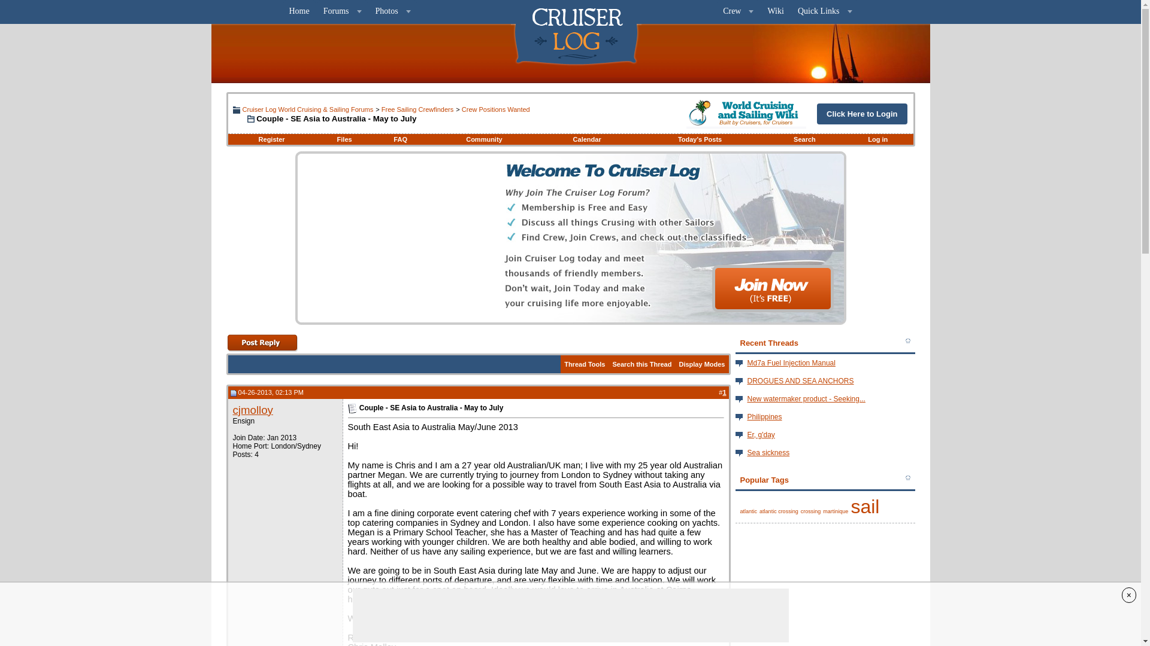 The image size is (1150, 646). Describe the element at coordinates (243, 119) in the screenshot. I see `Reload this Page` at that location.